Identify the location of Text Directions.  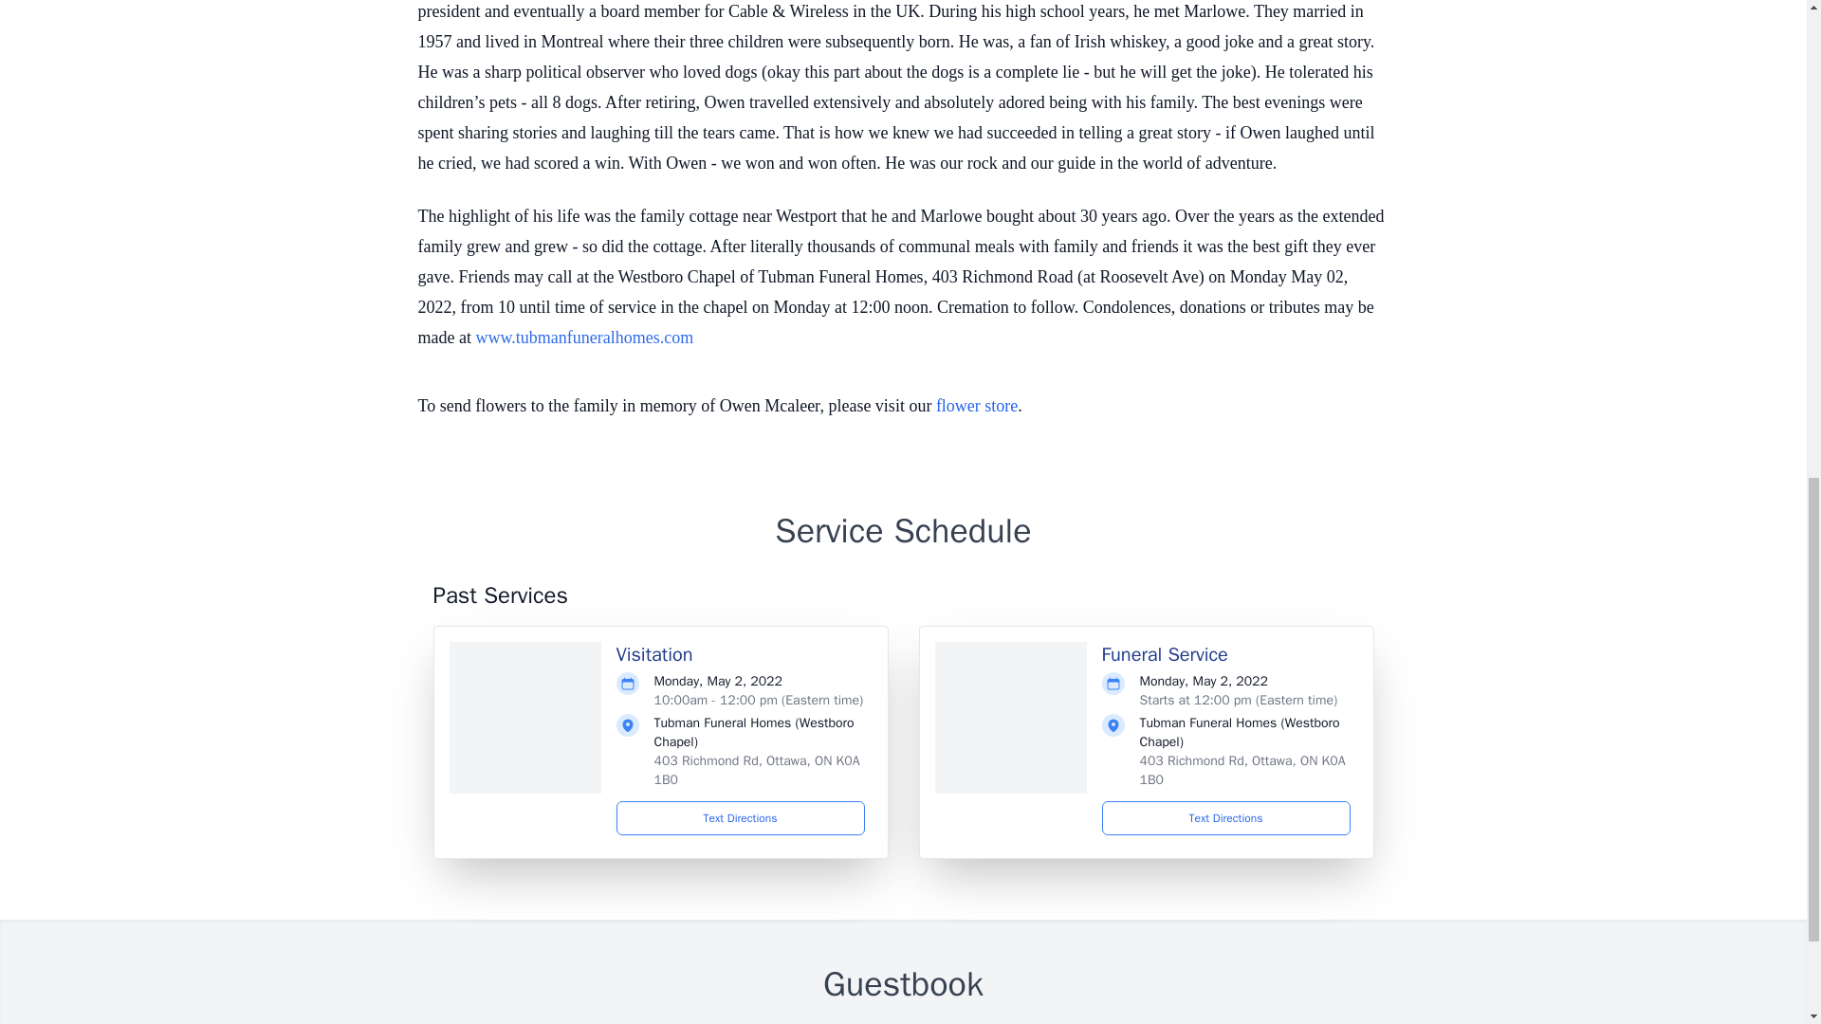
(1225, 817).